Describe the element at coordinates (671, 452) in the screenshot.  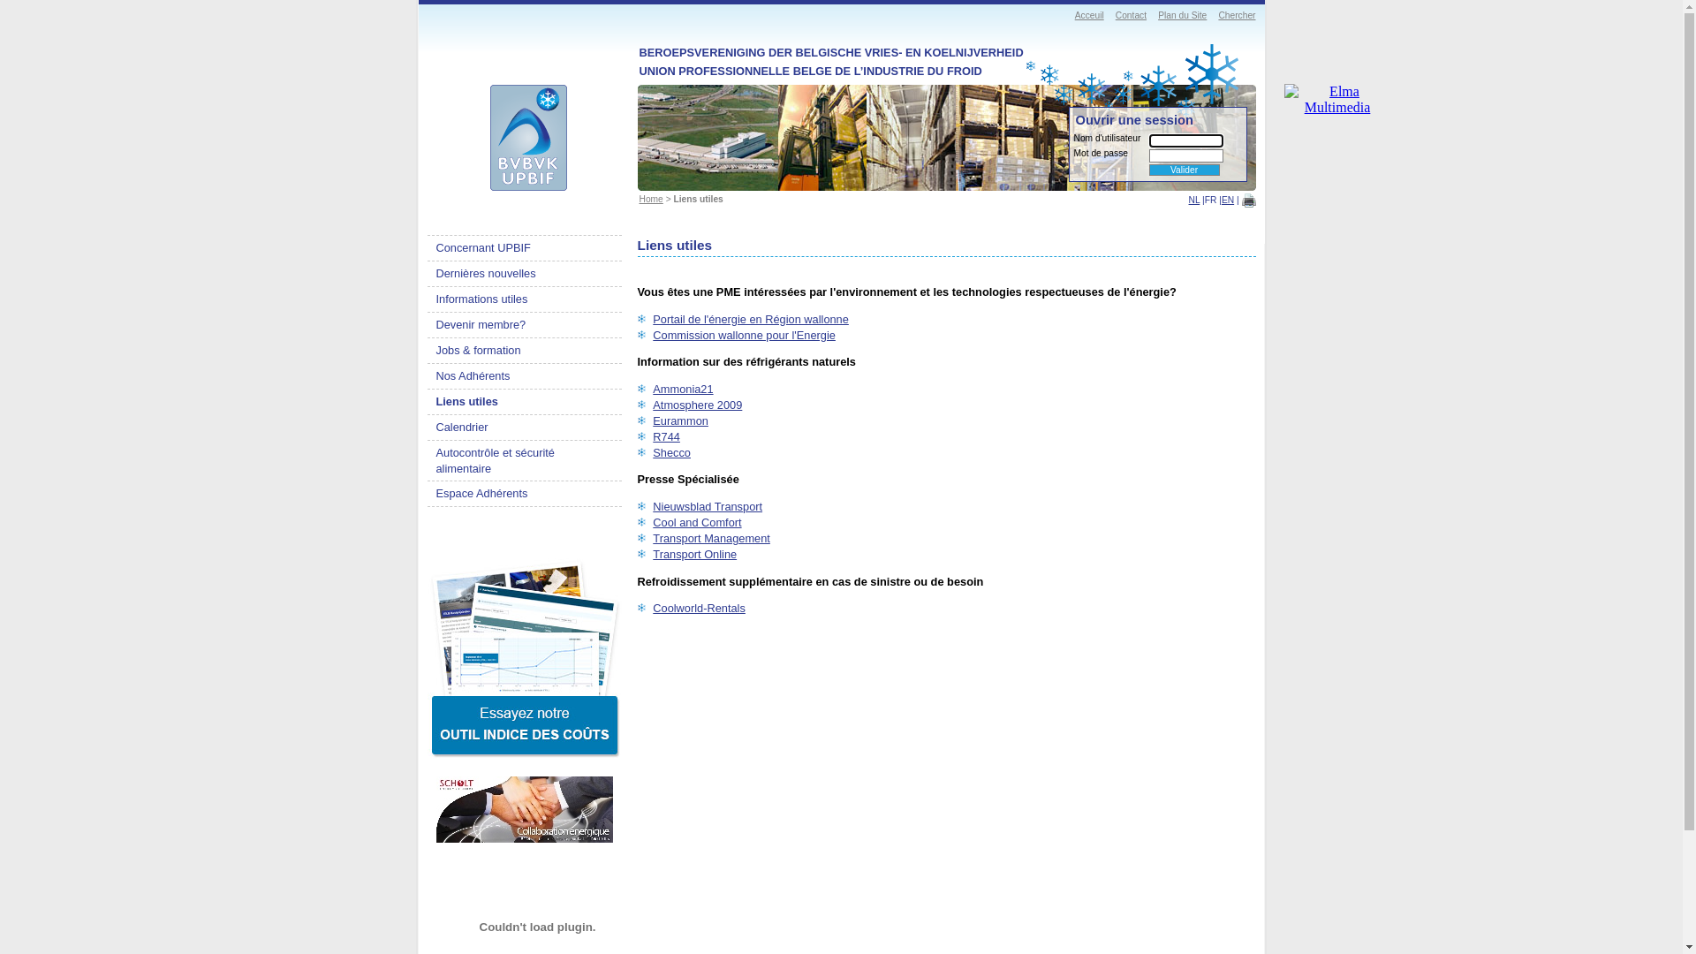
I see `Shecco` at that location.